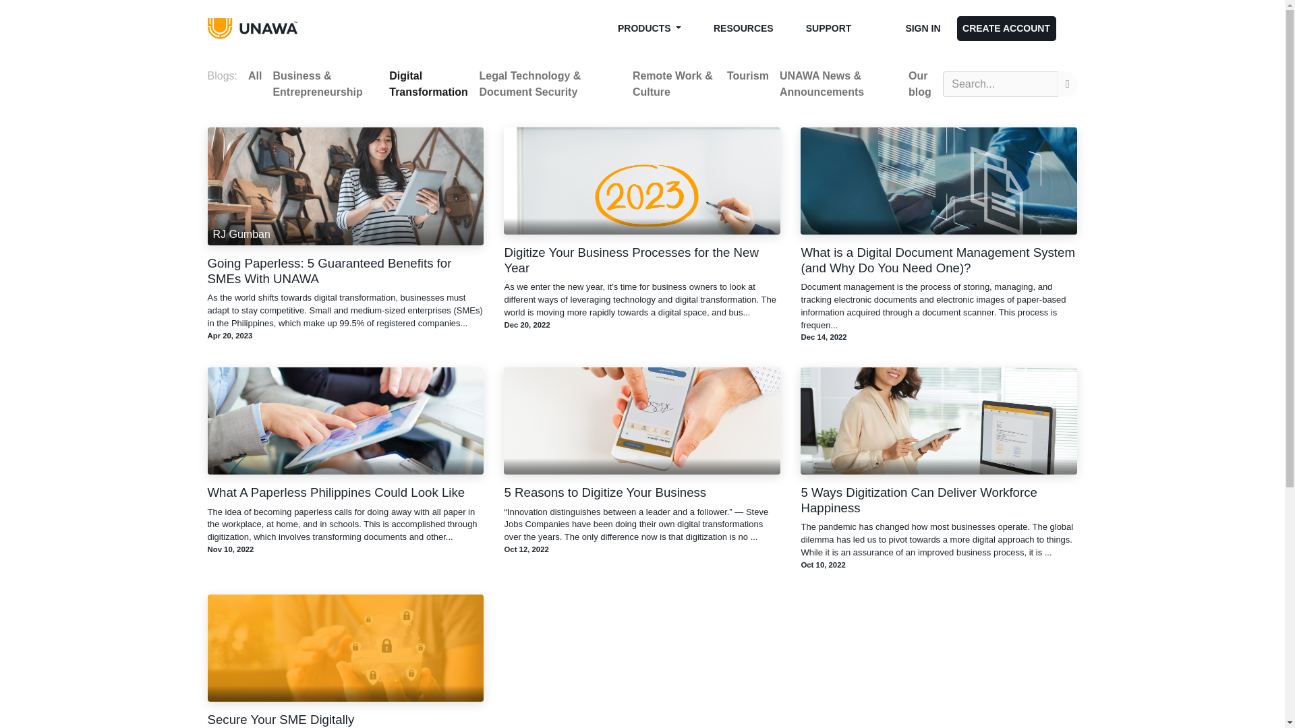  I want to click on RESOURCES, so click(743, 28).